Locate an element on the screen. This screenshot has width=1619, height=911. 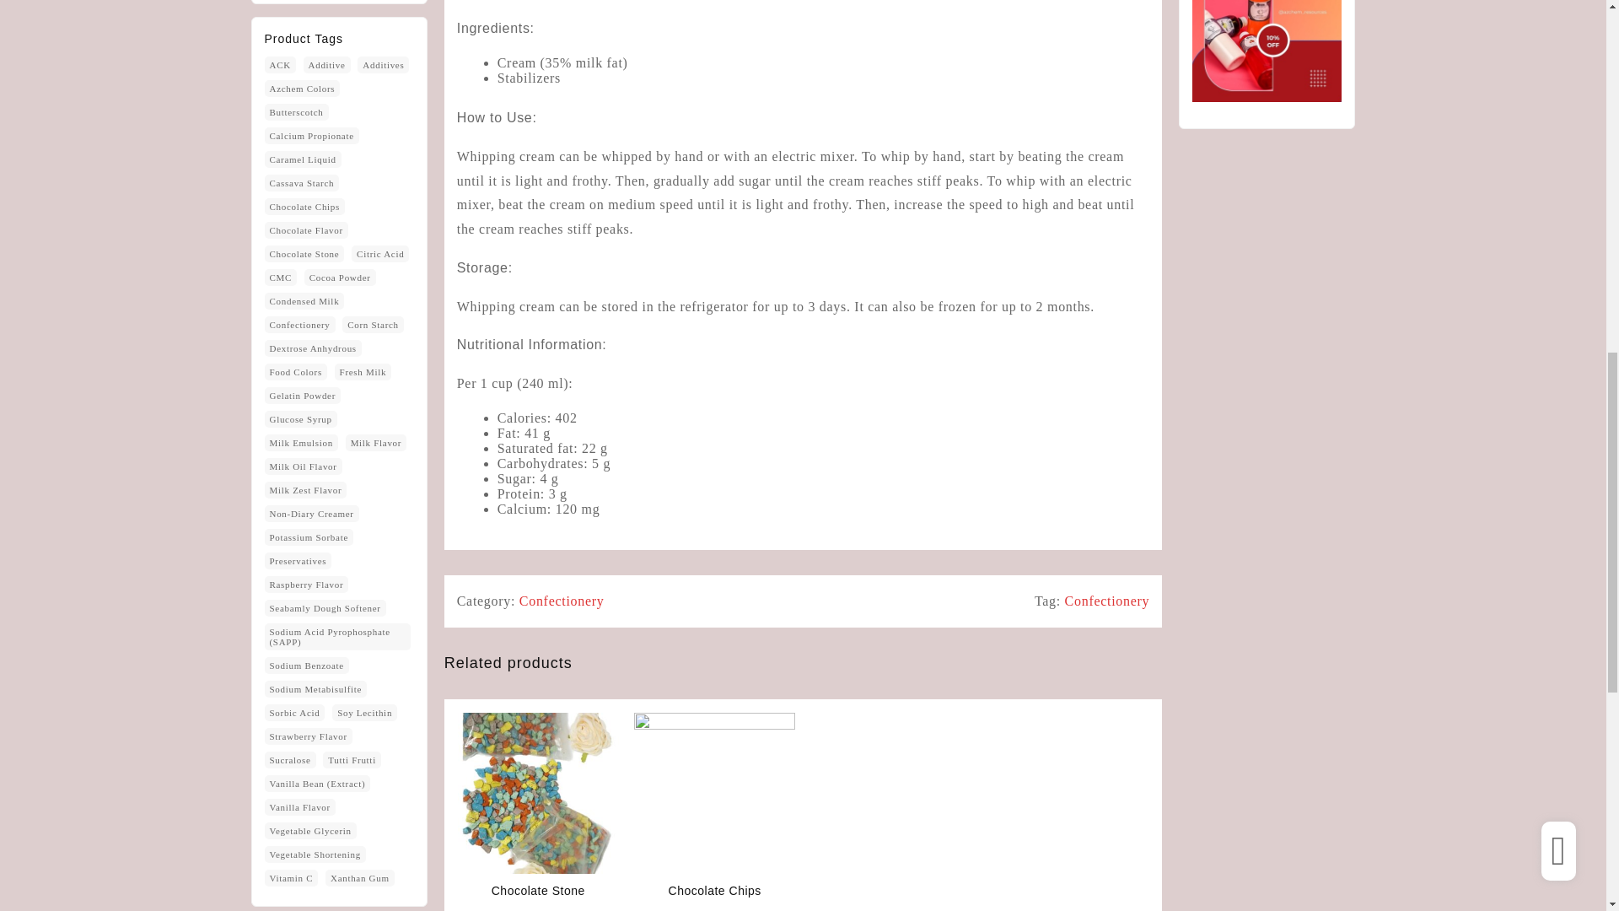
Caramel Liquid is located at coordinates (304, 159).